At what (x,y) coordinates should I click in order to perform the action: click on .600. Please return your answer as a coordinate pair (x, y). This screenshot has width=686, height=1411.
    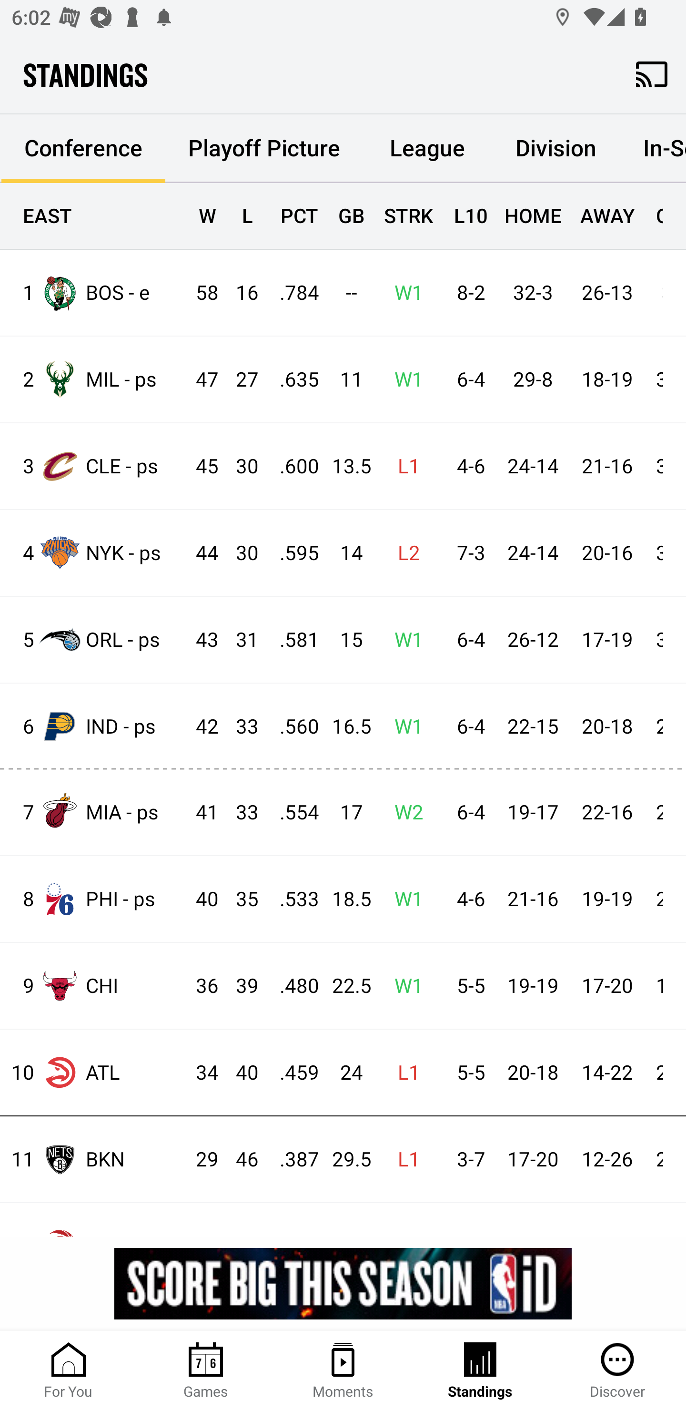
    Looking at the image, I should click on (291, 466).